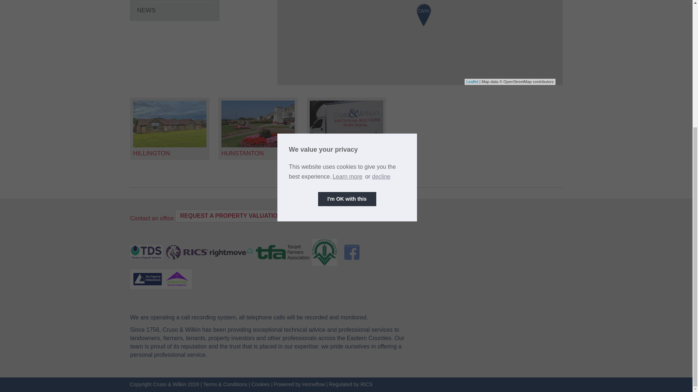  What do you see at coordinates (174, 10) in the screenshot?
I see `NEWS` at bounding box center [174, 10].